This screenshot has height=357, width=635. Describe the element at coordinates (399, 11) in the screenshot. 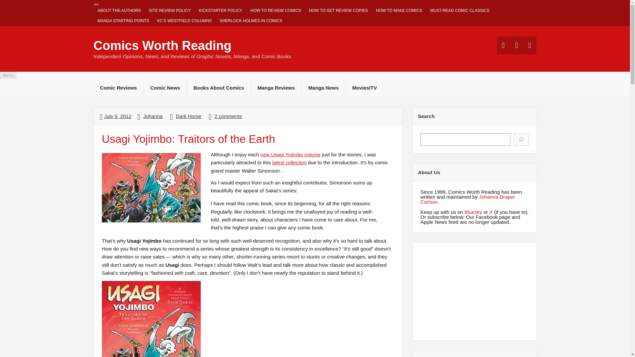

I see `HOW TO MAKE COMICS` at that location.